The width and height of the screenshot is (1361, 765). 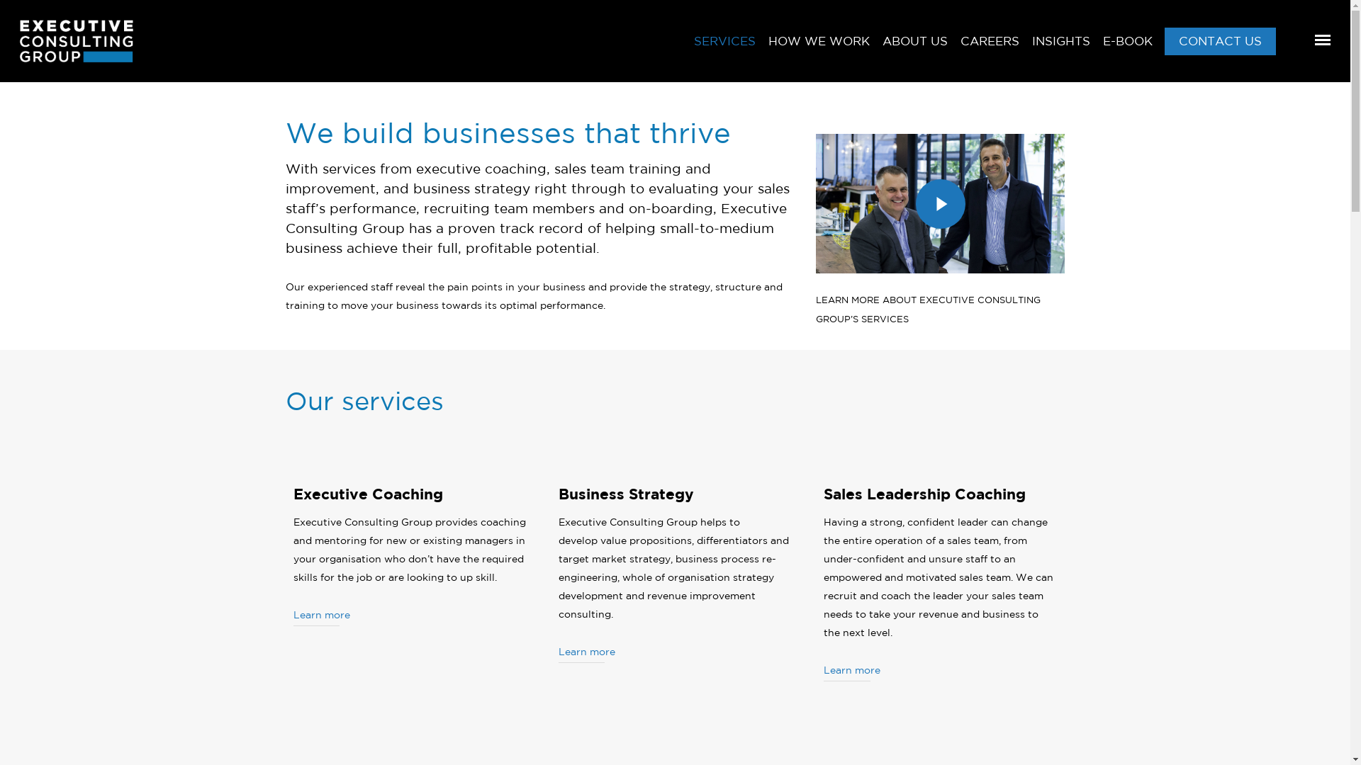 I want to click on E-BOOK, so click(x=1128, y=51).